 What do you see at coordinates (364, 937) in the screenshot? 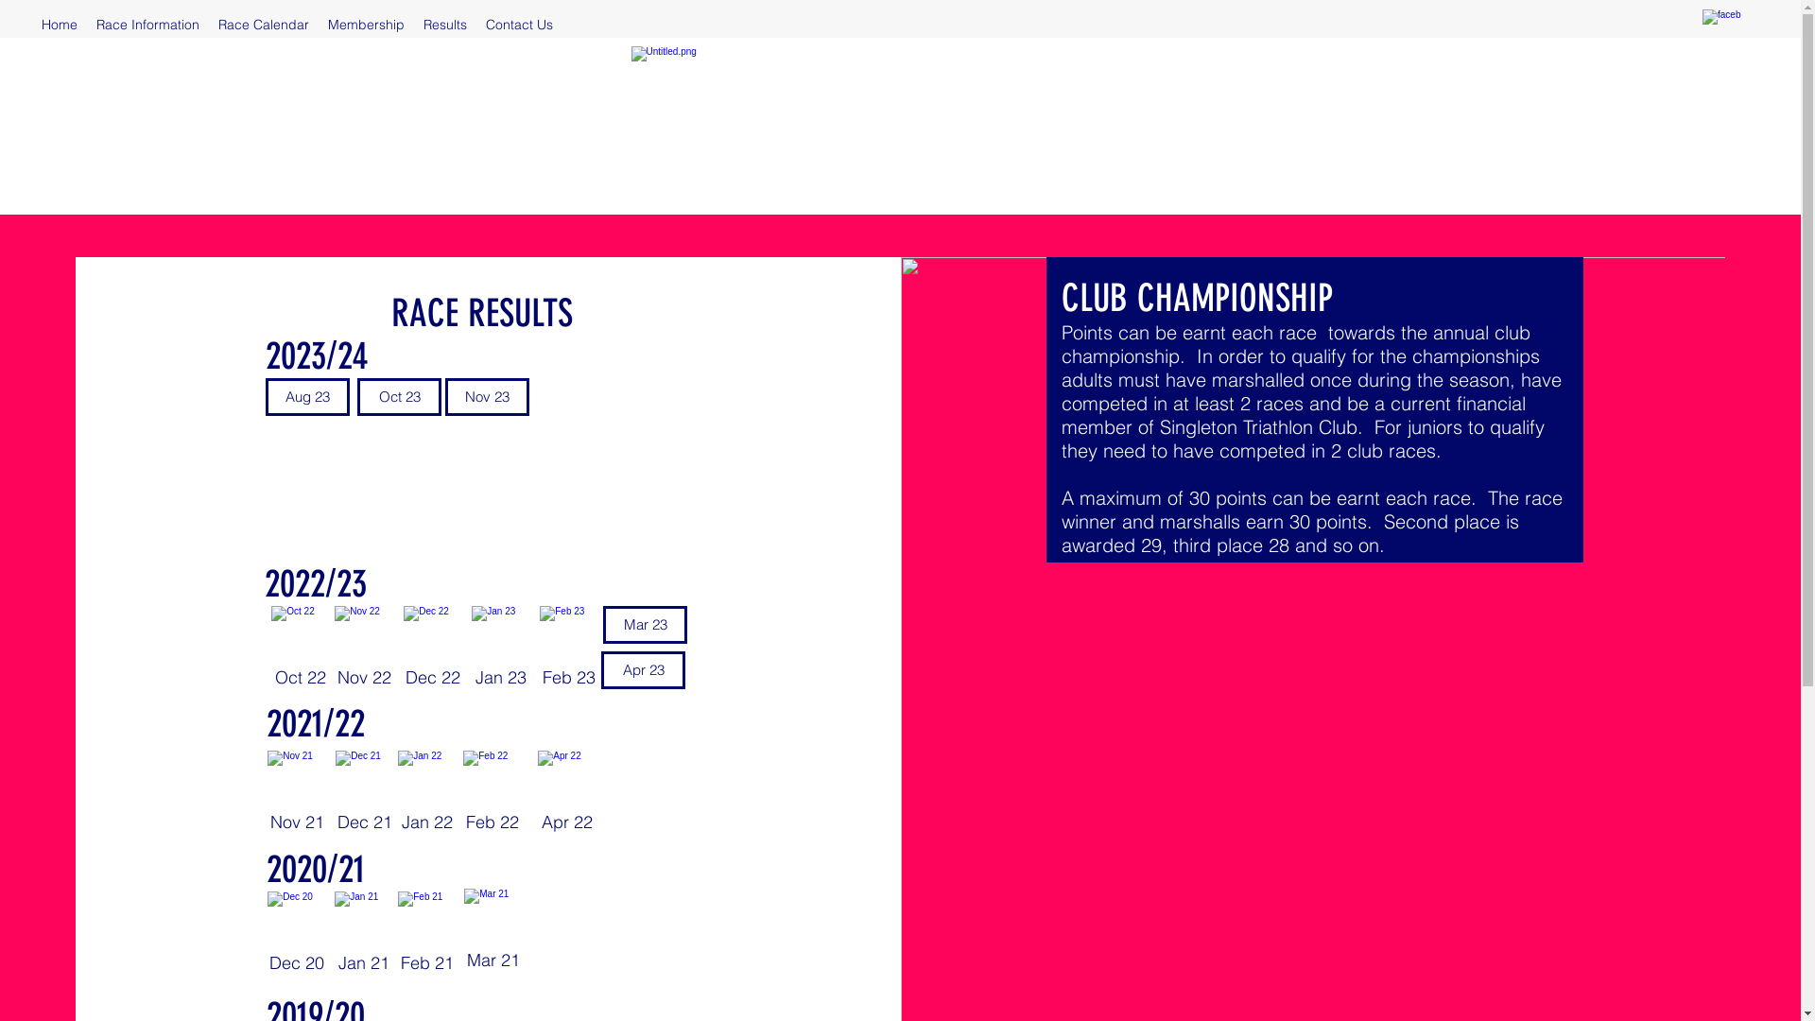
I see `Jan 21` at bounding box center [364, 937].